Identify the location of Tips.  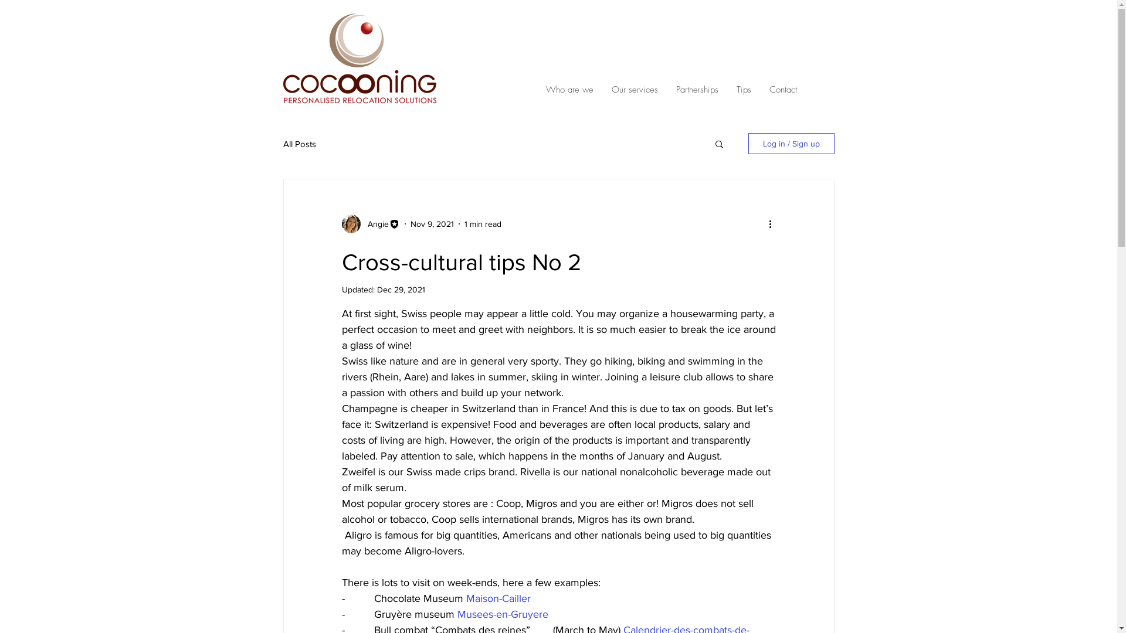
(744, 90).